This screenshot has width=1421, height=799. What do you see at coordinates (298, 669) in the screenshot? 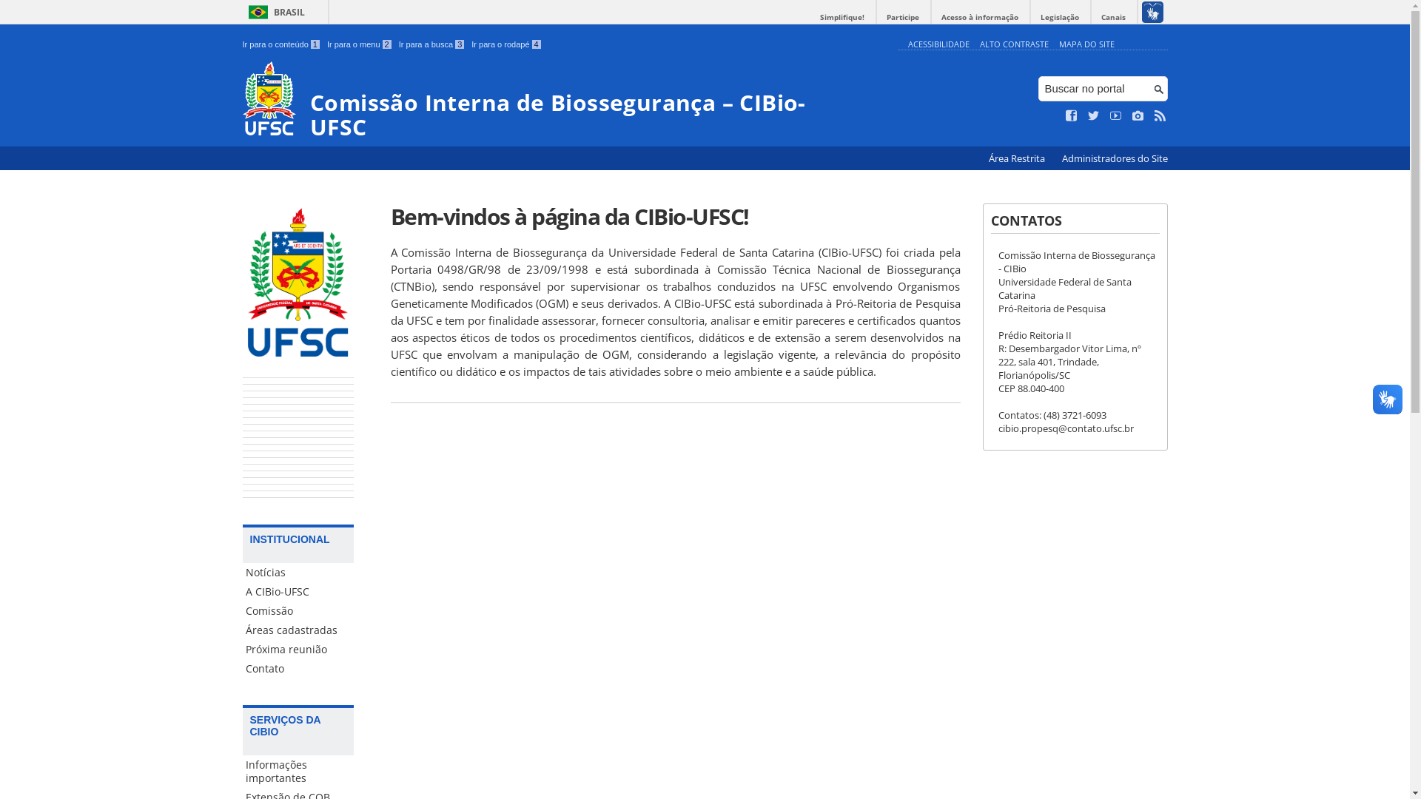
I see `Contato` at bounding box center [298, 669].